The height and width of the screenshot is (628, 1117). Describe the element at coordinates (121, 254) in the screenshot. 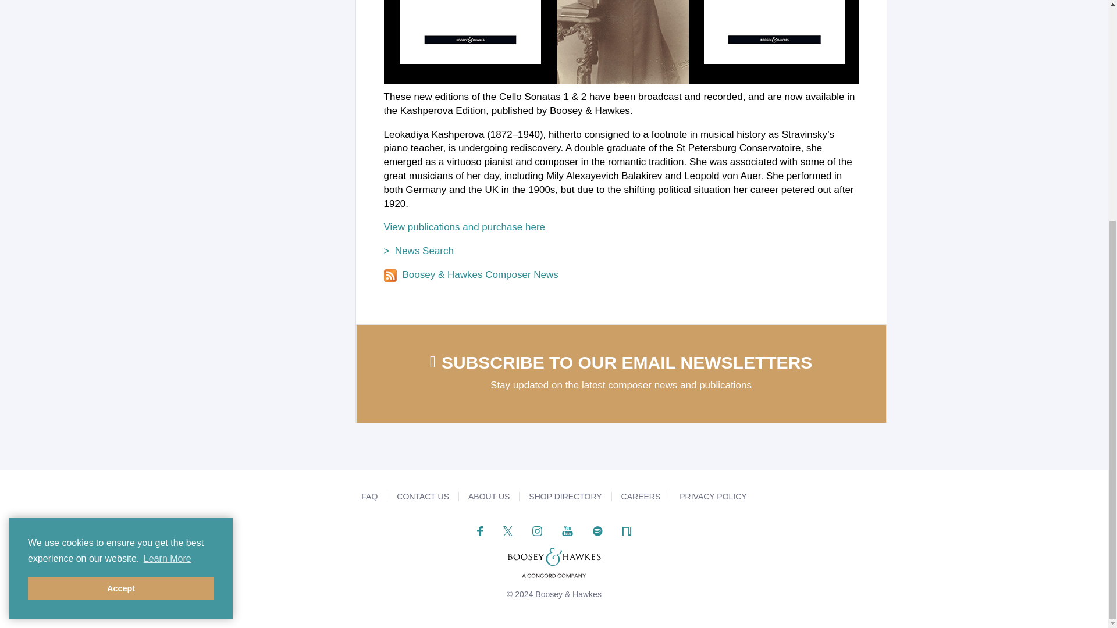

I see `Accept` at that location.